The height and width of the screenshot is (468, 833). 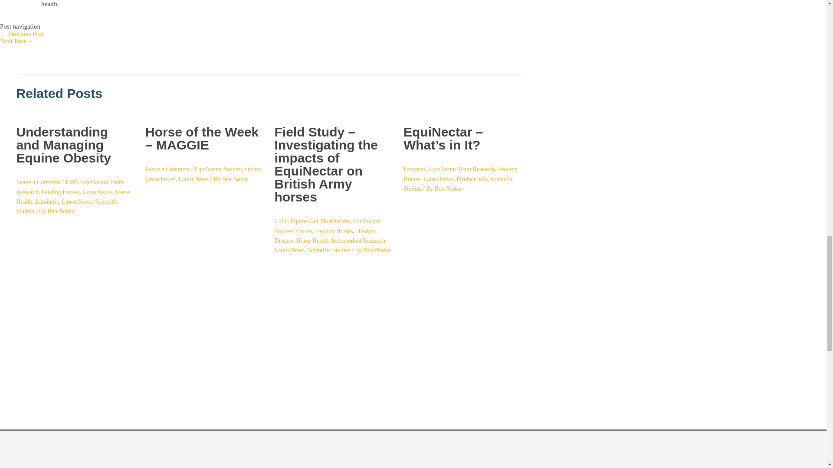 I want to click on View all posts by Ben Nedas, so click(x=448, y=188).